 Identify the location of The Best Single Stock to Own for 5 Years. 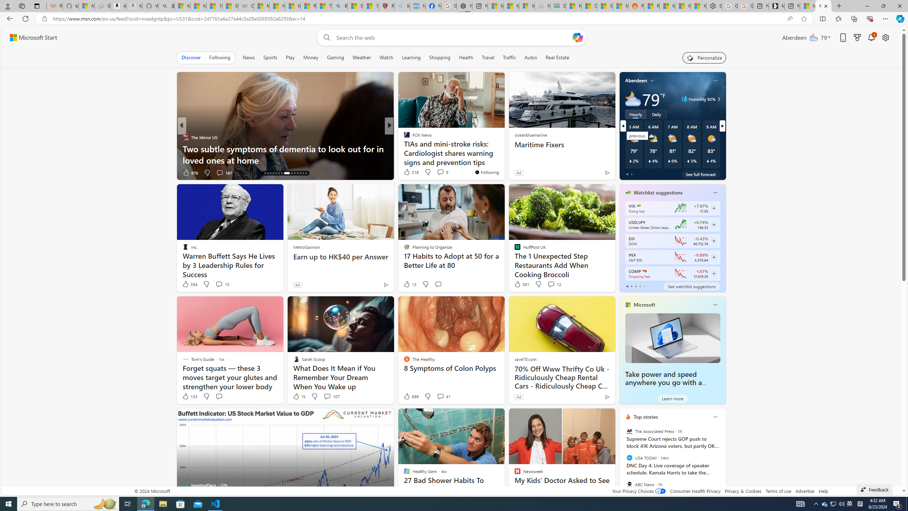
(503, 160).